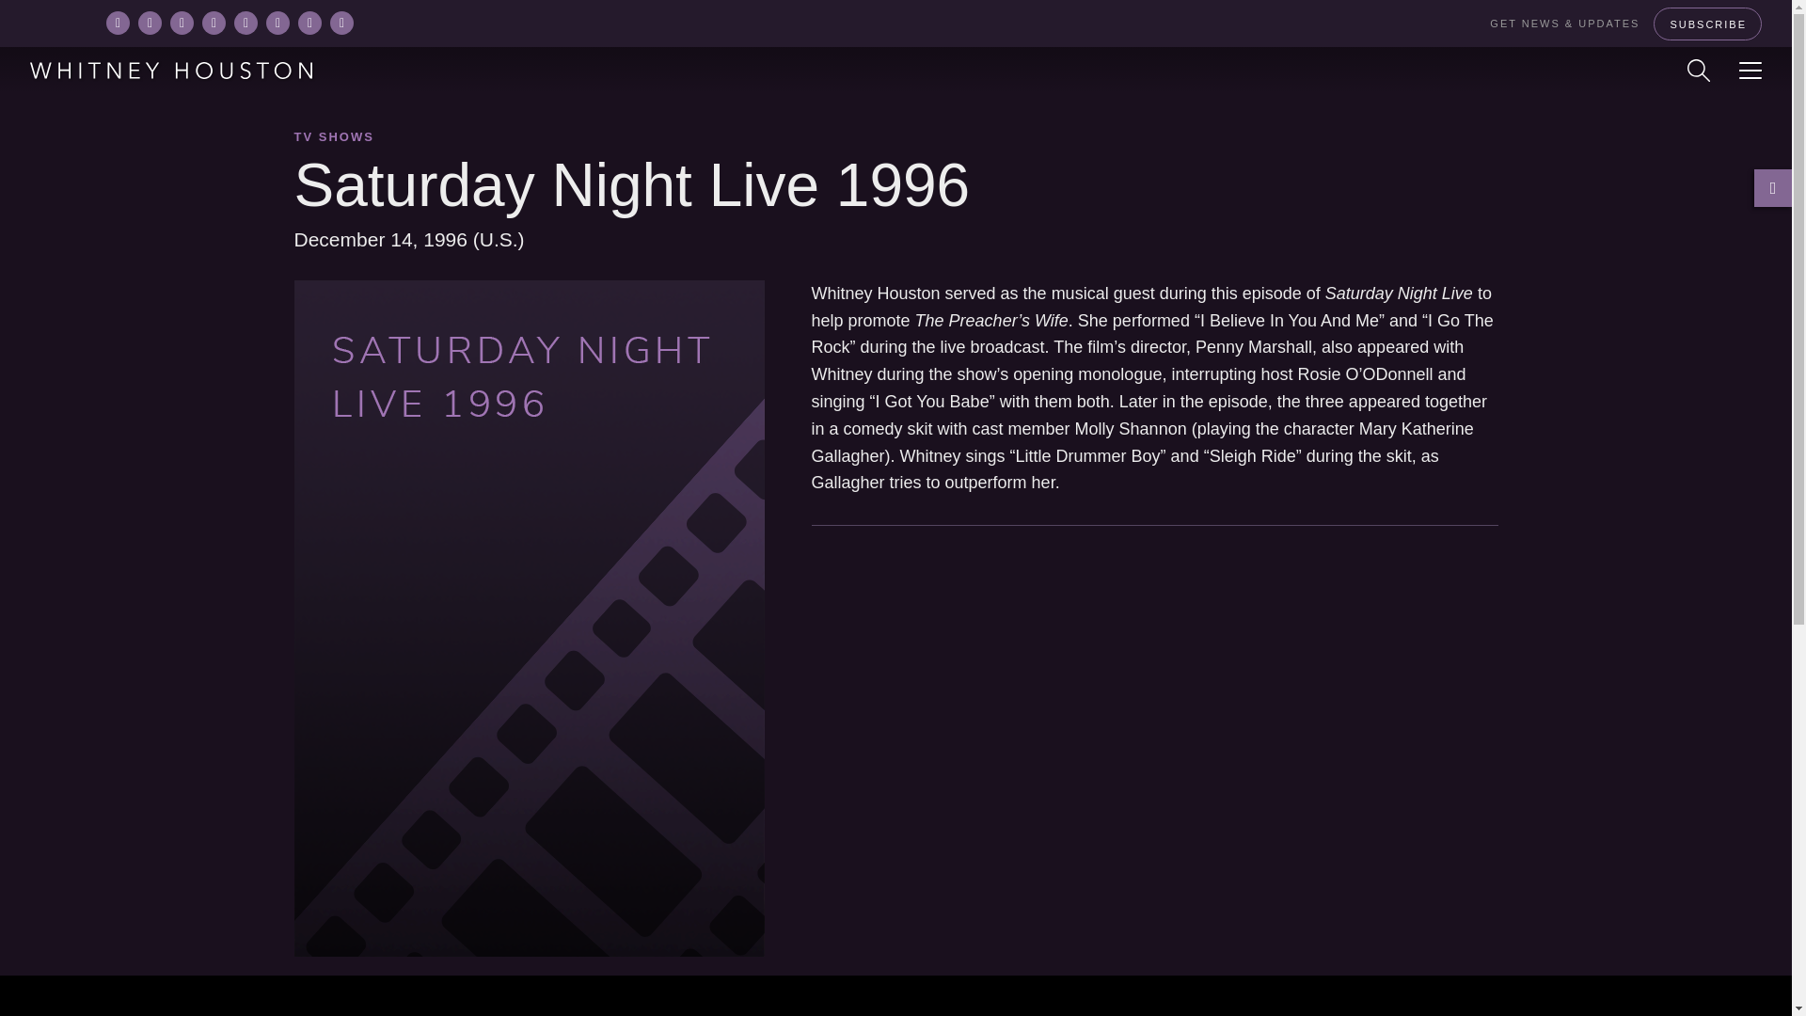 This screenshot has width=1806, height=1016. What do you see at coordinates (119, 23) in the screenshot?
I see `Amazon` at bounding box center [119, 23].